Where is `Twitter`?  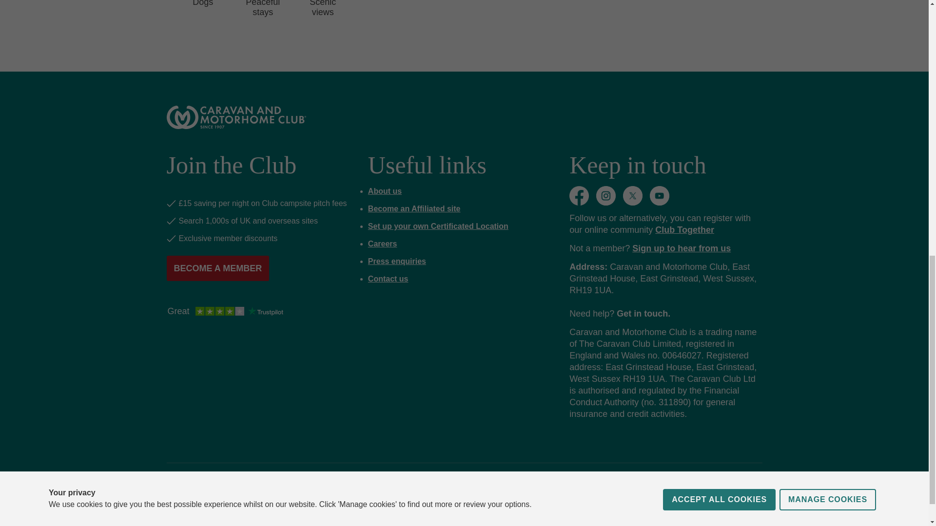 Twitter is located at coordinates (633, 196).